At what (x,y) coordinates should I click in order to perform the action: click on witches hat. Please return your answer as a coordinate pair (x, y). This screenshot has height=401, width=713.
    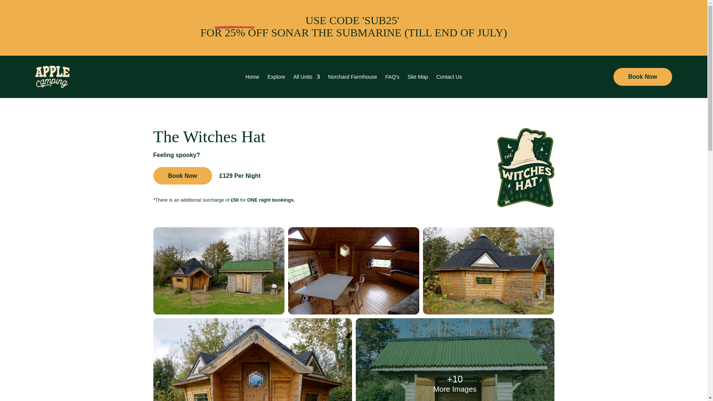
    Looking at the image, I should click on (525, 167).